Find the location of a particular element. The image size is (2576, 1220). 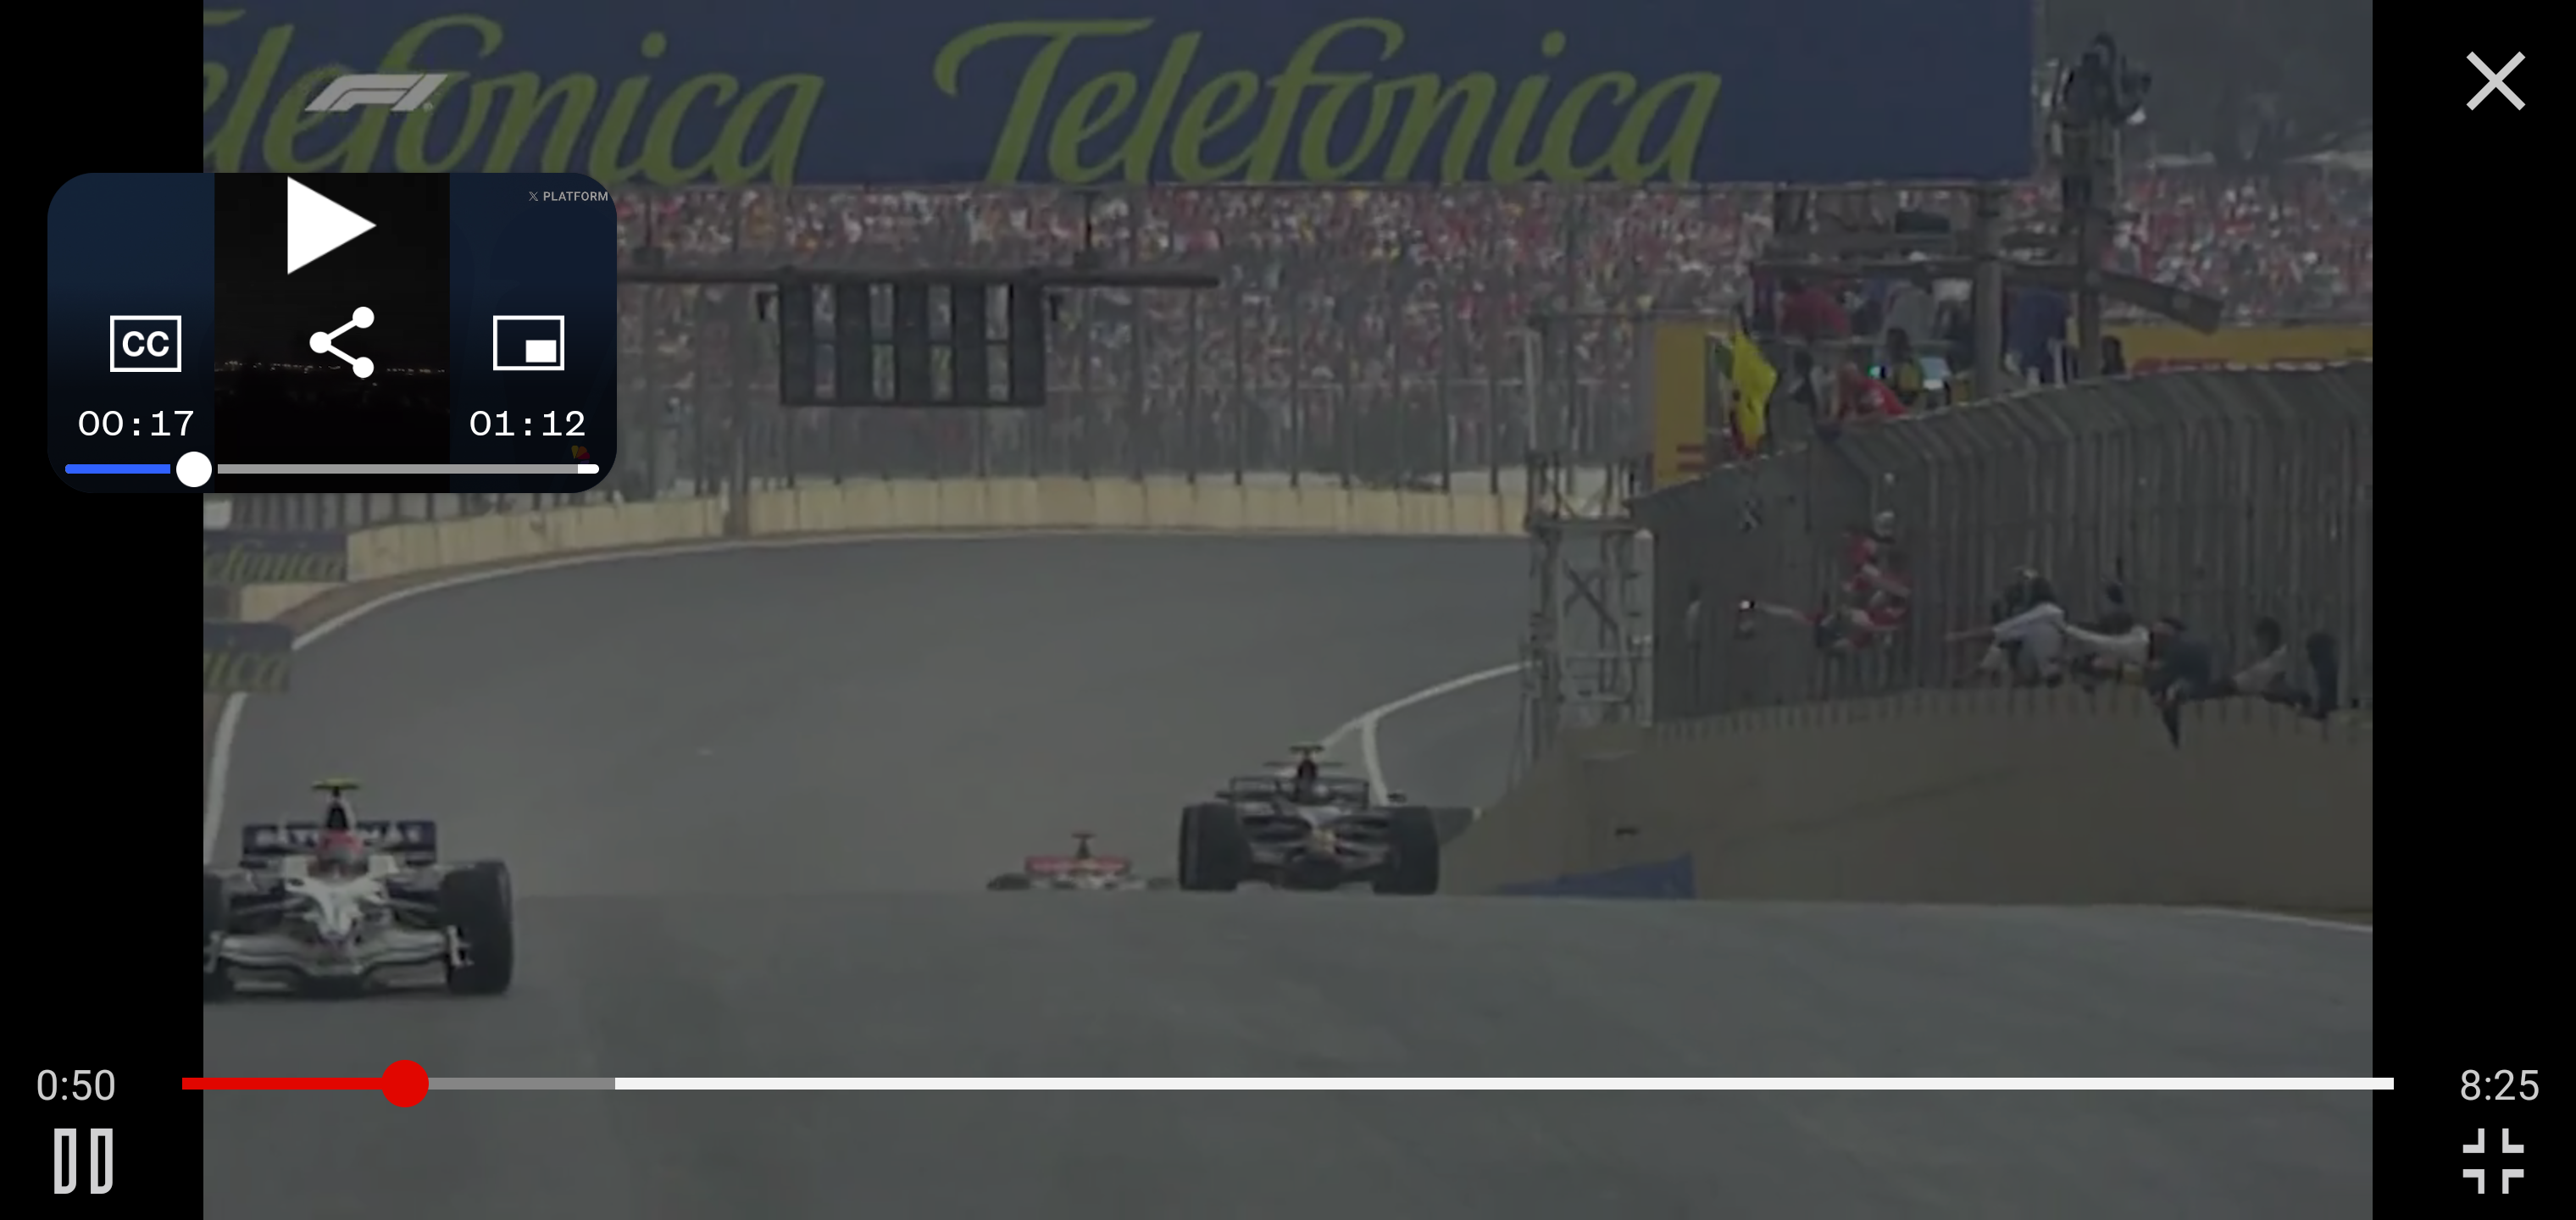

B Pause is located at coordinates (81, 1161).